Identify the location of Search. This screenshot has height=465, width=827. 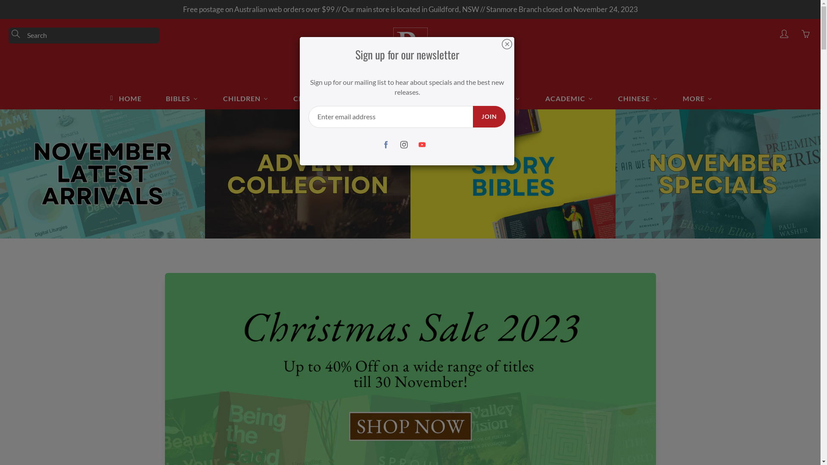
(16, 34).